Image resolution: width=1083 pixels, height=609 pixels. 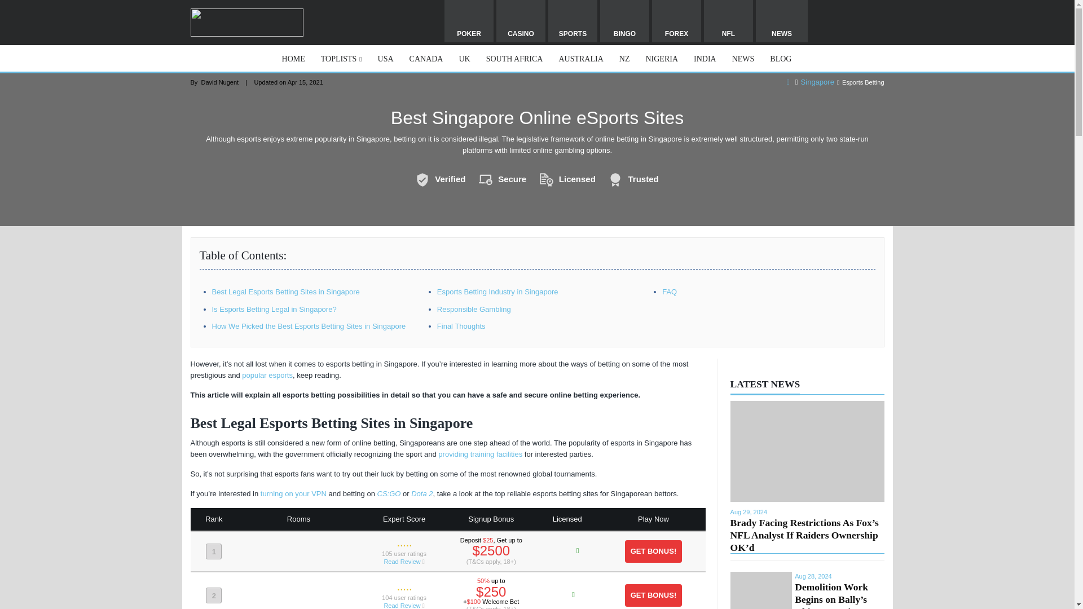 I want to click on FOREX, so click(x=676, y=21).